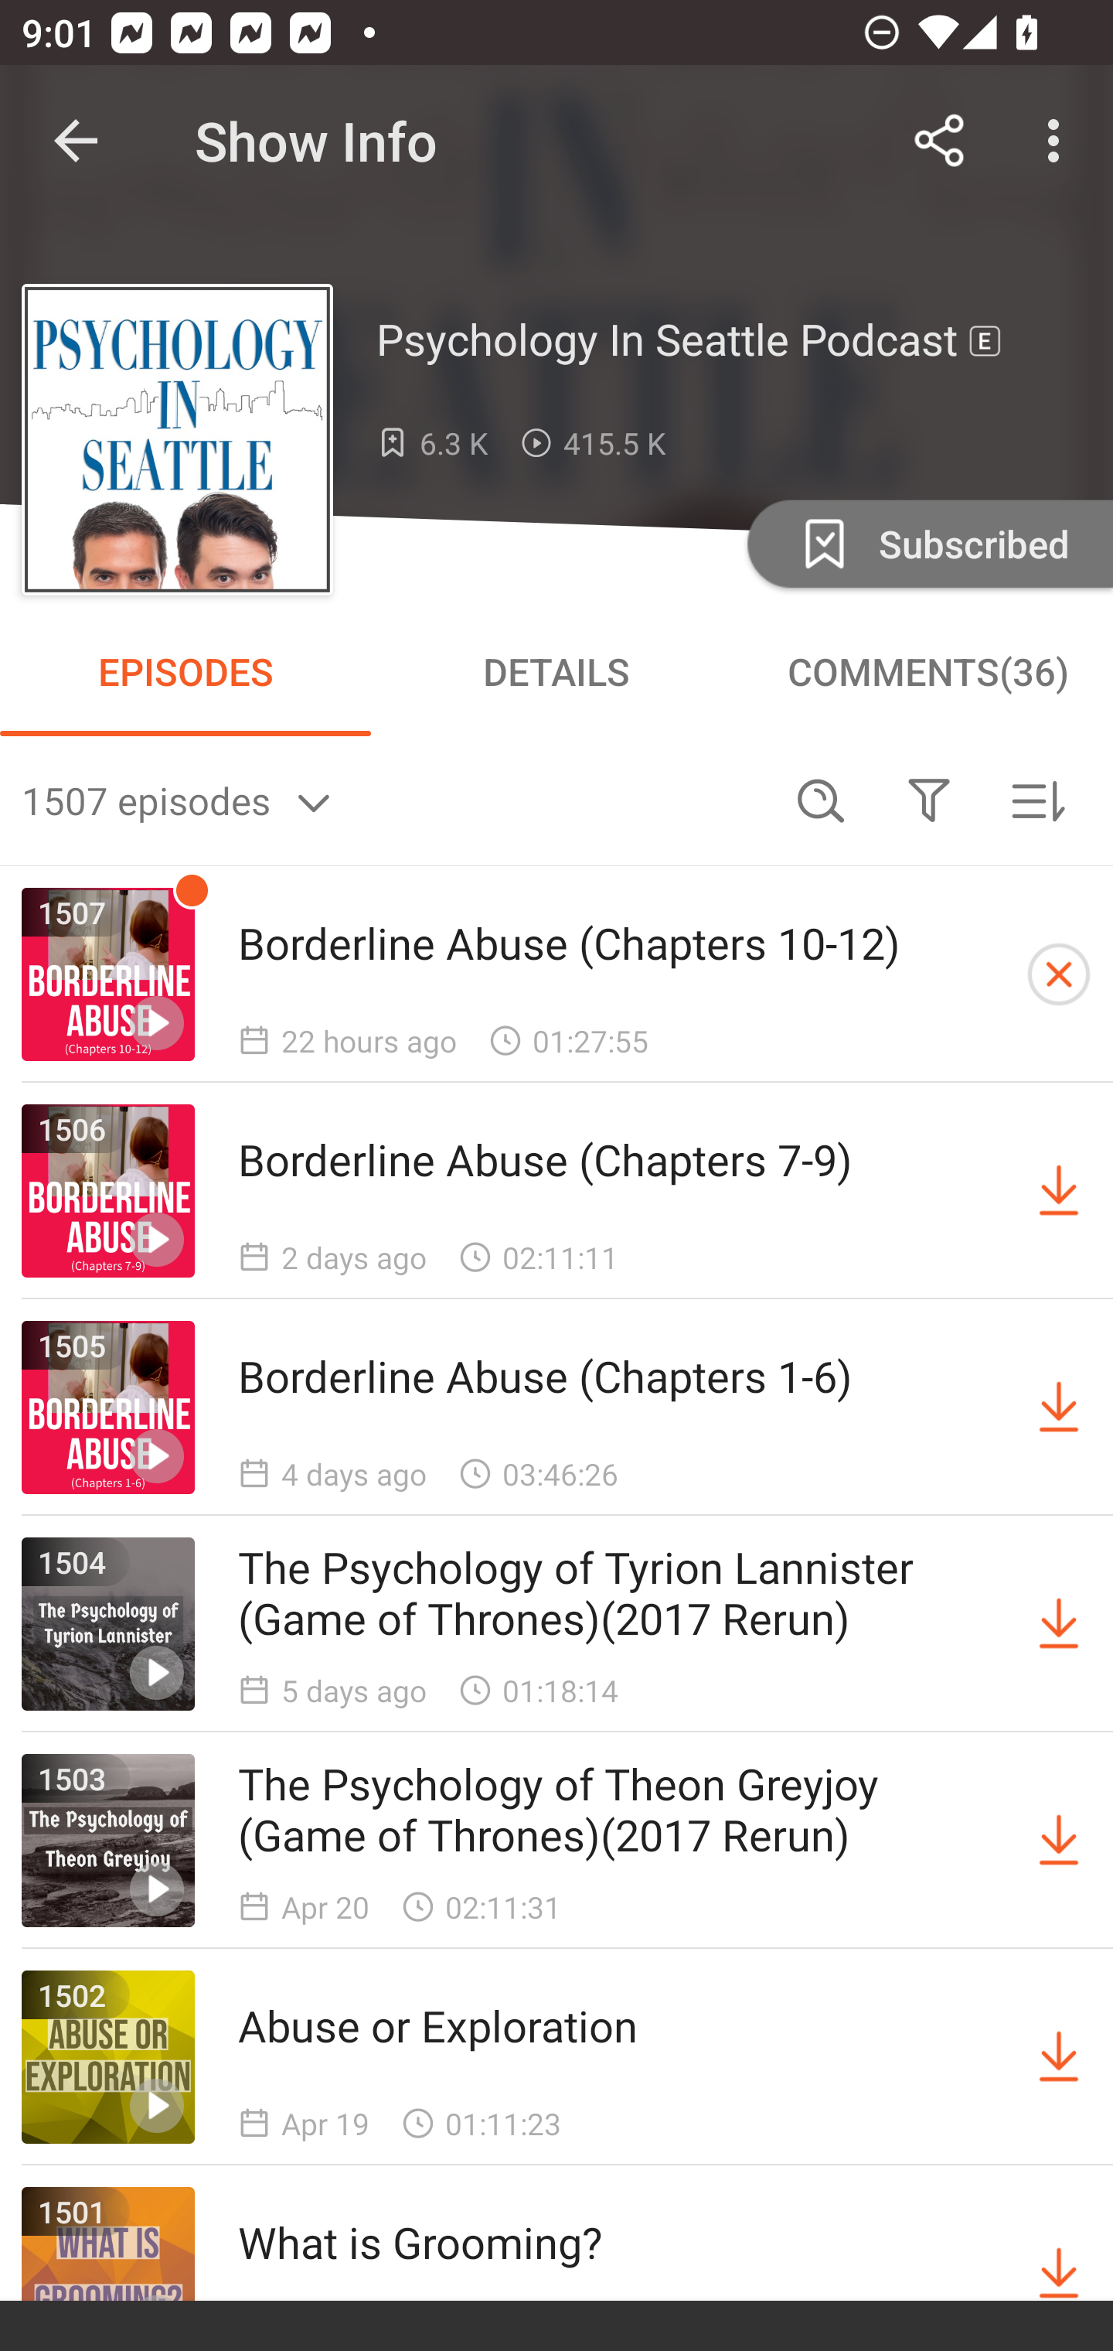 The height and width of the screenshot is (2351, 1113). Describe the element at coordinates (1059, 1408) in the screenshot. I see `Download` at that location.